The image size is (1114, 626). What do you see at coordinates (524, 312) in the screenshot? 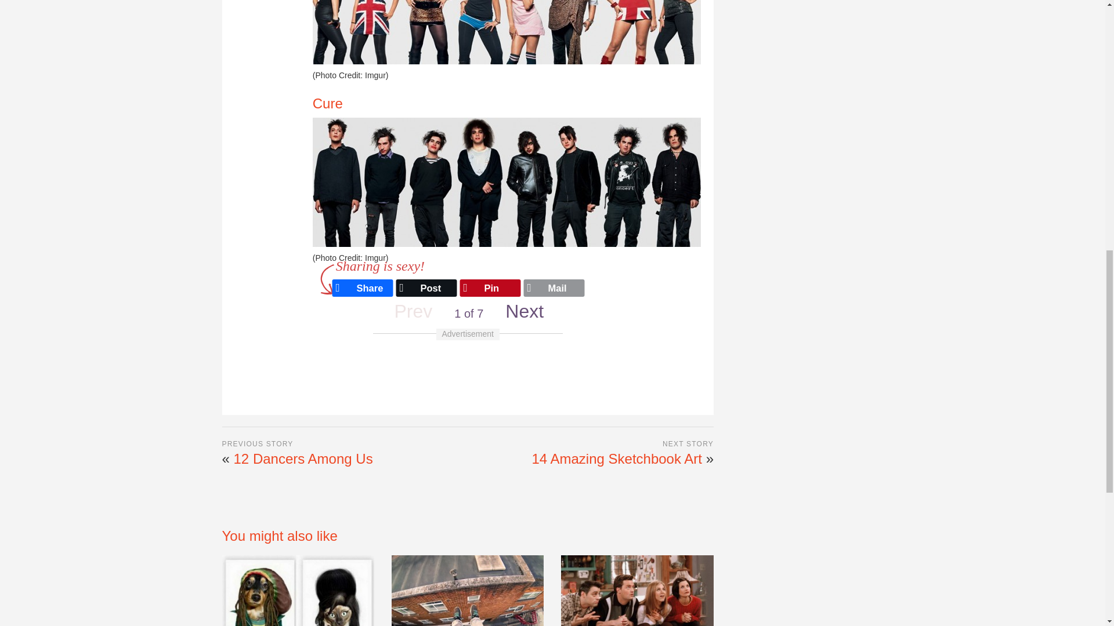
I see `Next` at bounding box center [524, 312].